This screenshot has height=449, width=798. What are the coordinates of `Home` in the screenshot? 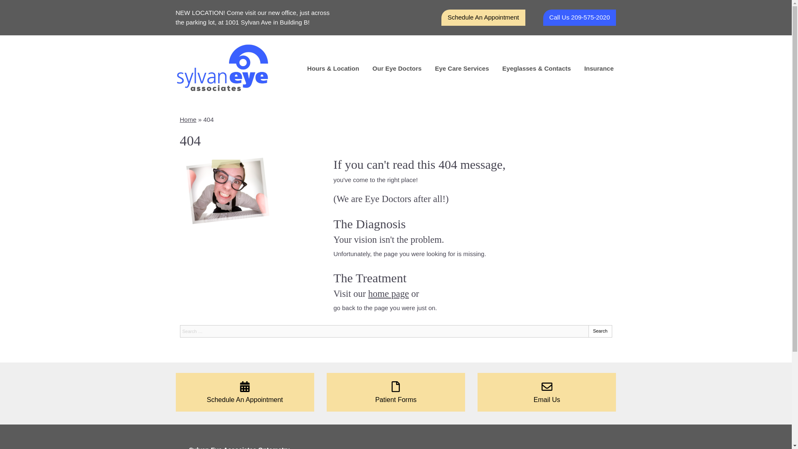 It's located at (188, 119).